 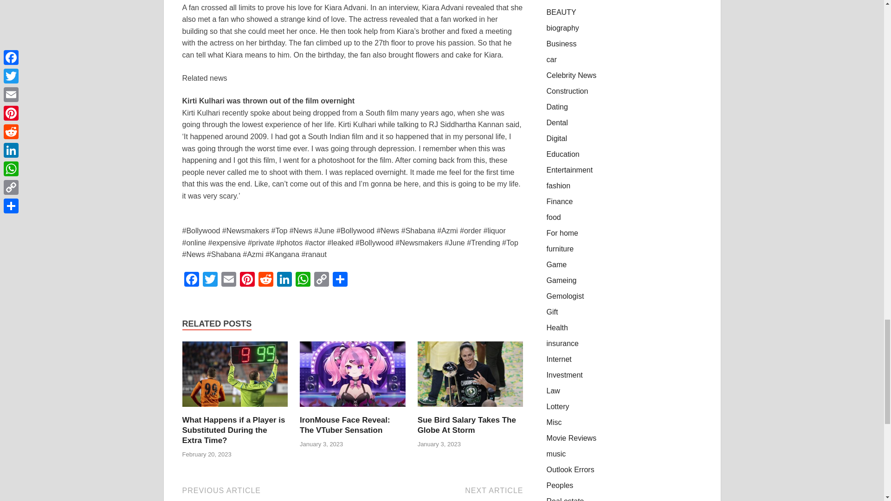 What do you see at coordinates (247, 280) in the screenshot?
I see `Pinterest` at bounding box center [247, 280].